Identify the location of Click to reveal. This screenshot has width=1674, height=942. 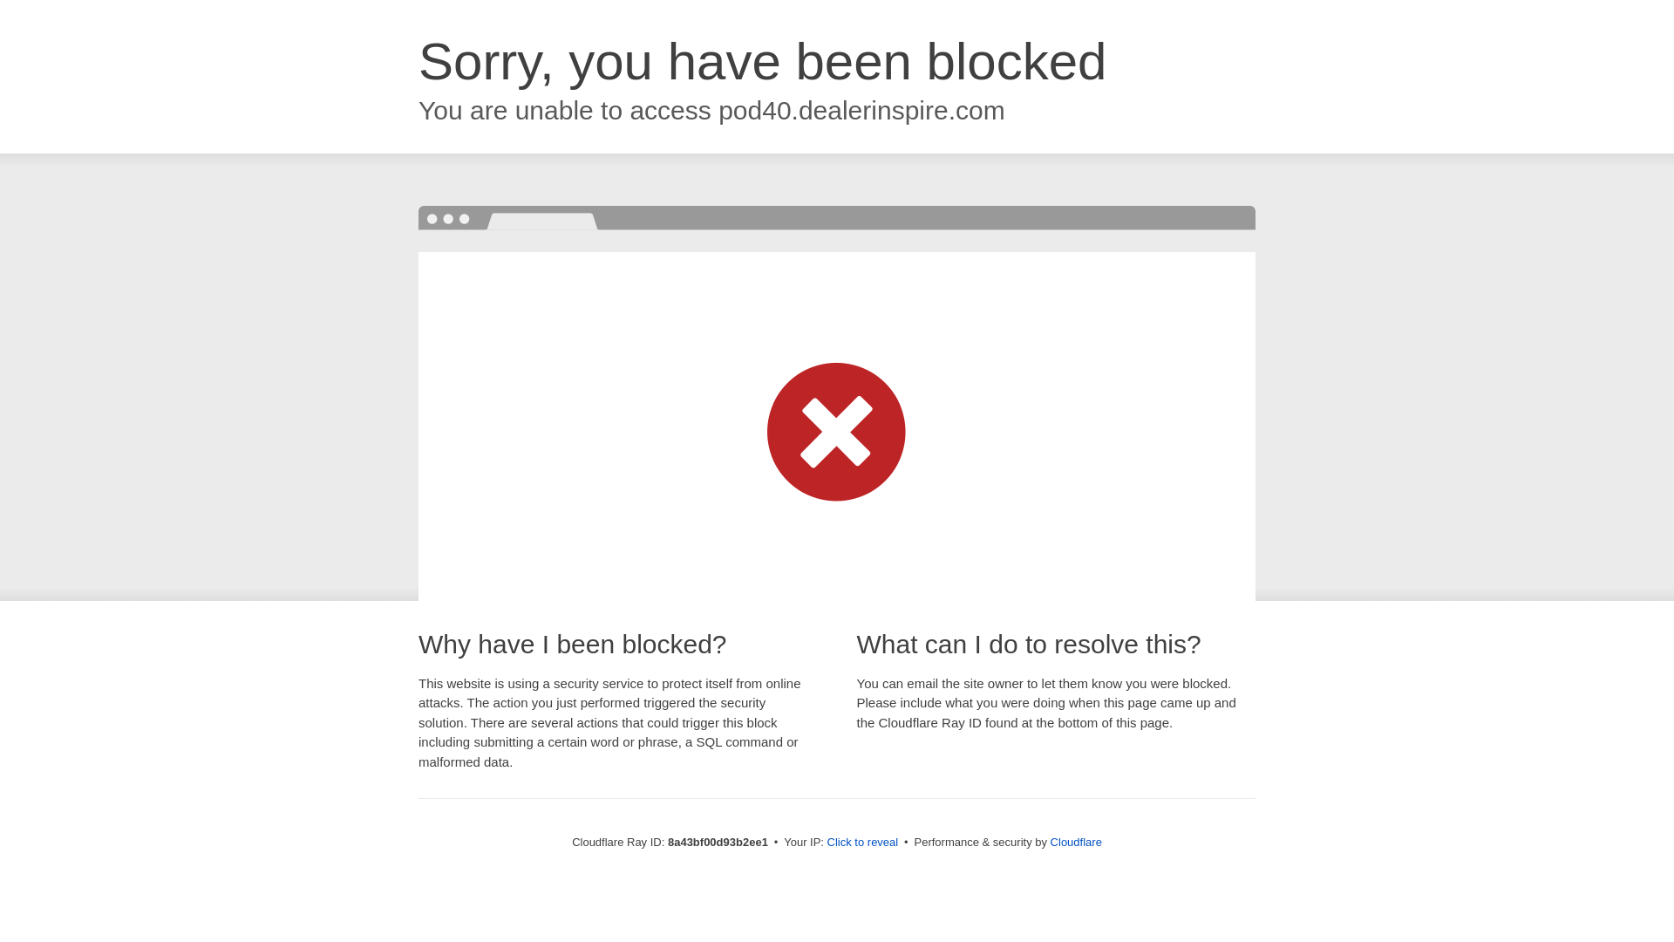
(863, 843).